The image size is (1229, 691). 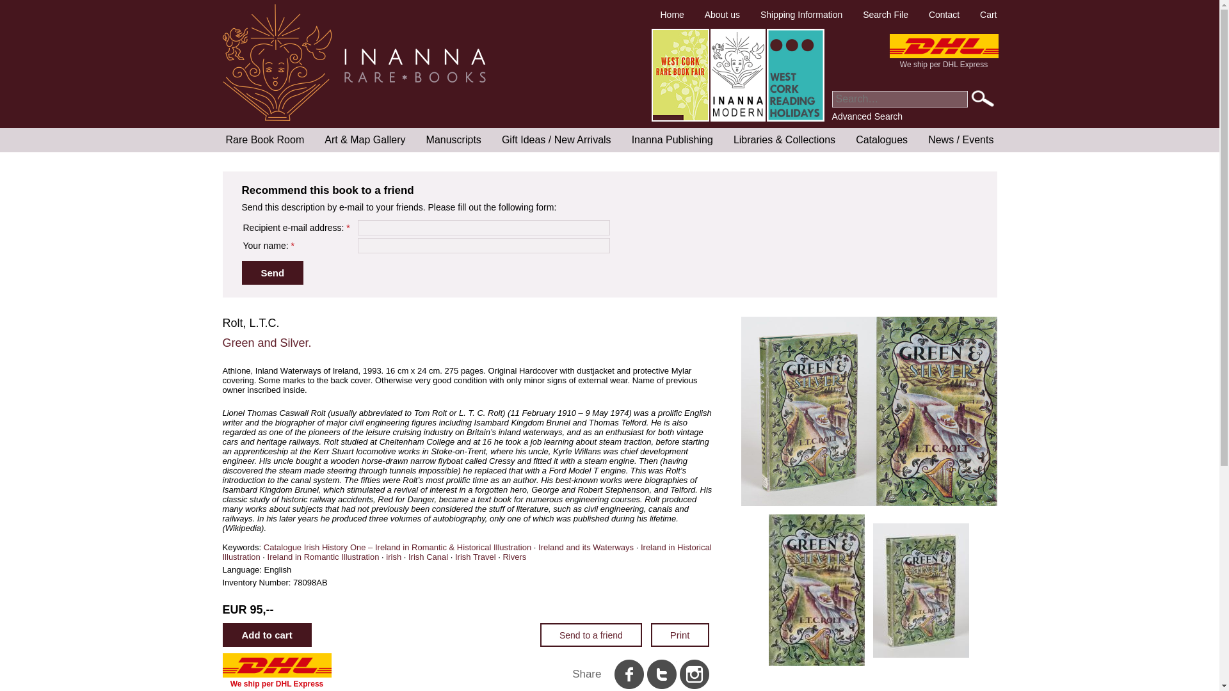 I want to click on Print, so click(x=680, y=635).